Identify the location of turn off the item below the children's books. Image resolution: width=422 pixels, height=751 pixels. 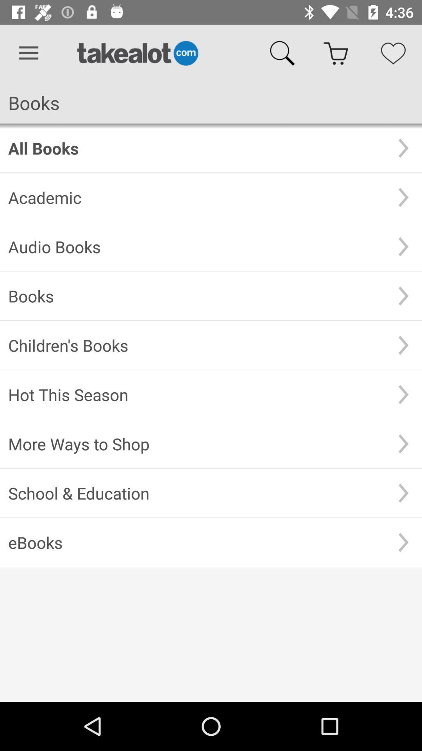
(197, 394).